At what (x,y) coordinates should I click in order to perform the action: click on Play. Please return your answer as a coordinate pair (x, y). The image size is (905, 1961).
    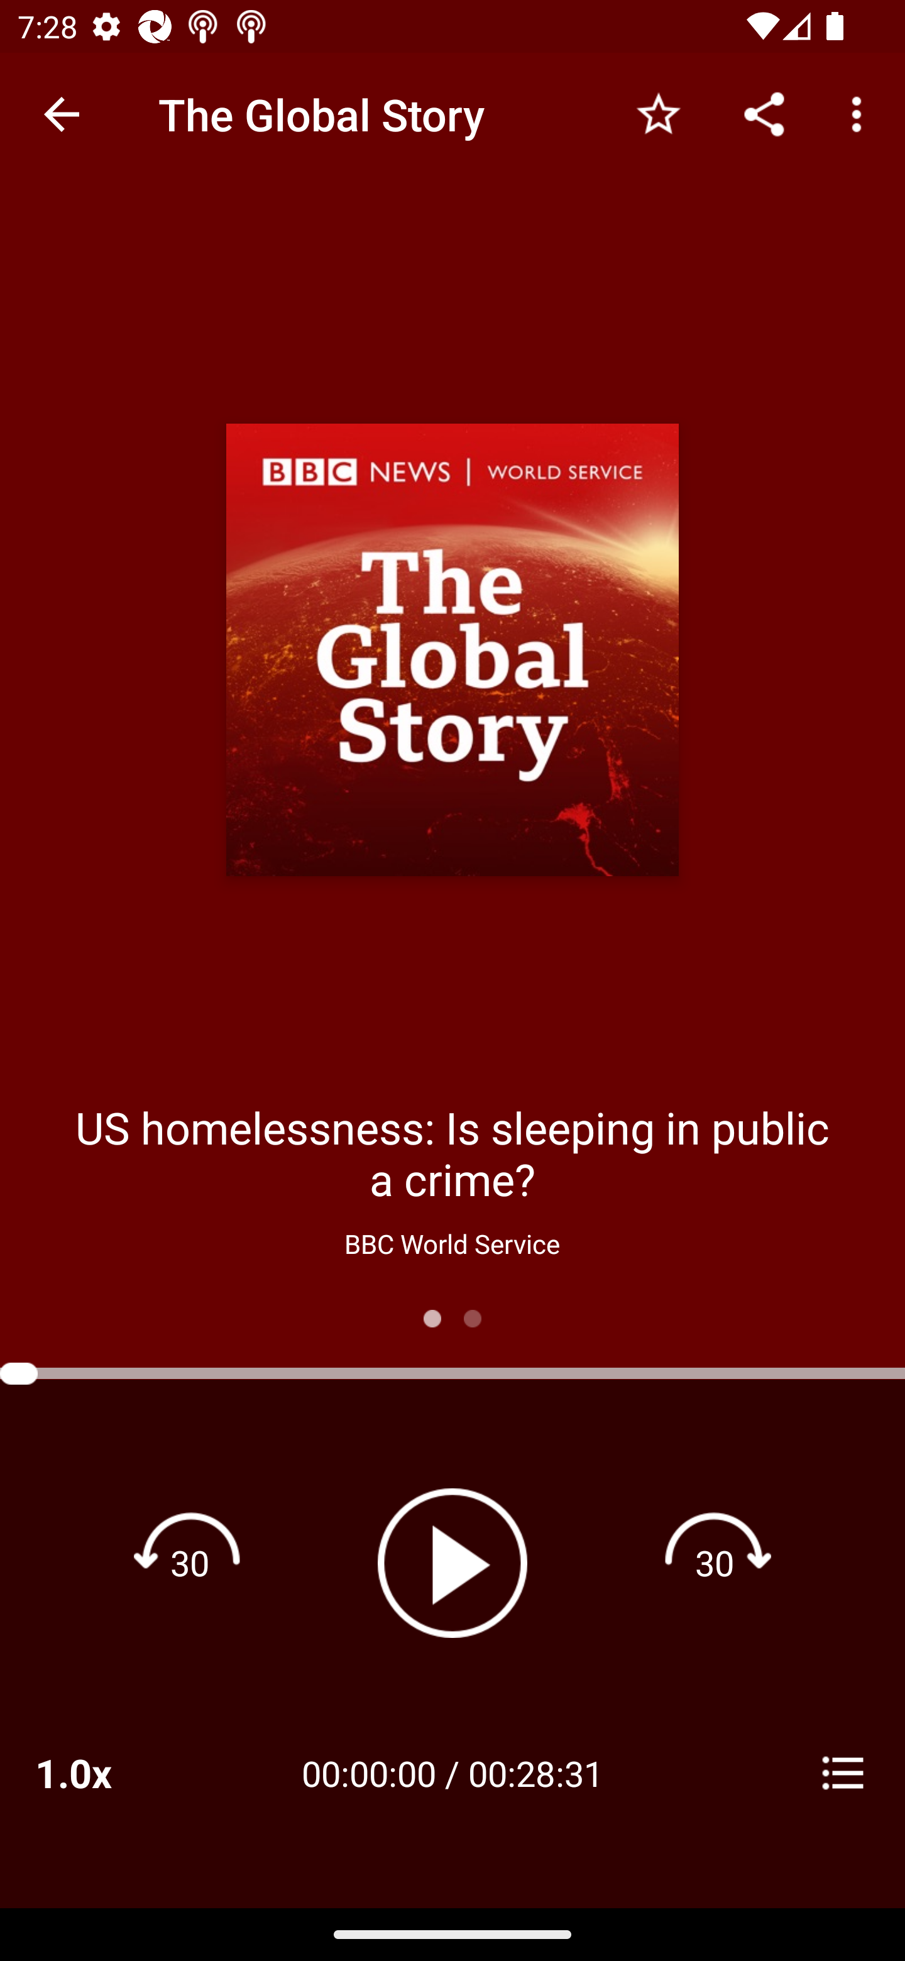
    Looking at the image, I should click on (452, 1563).